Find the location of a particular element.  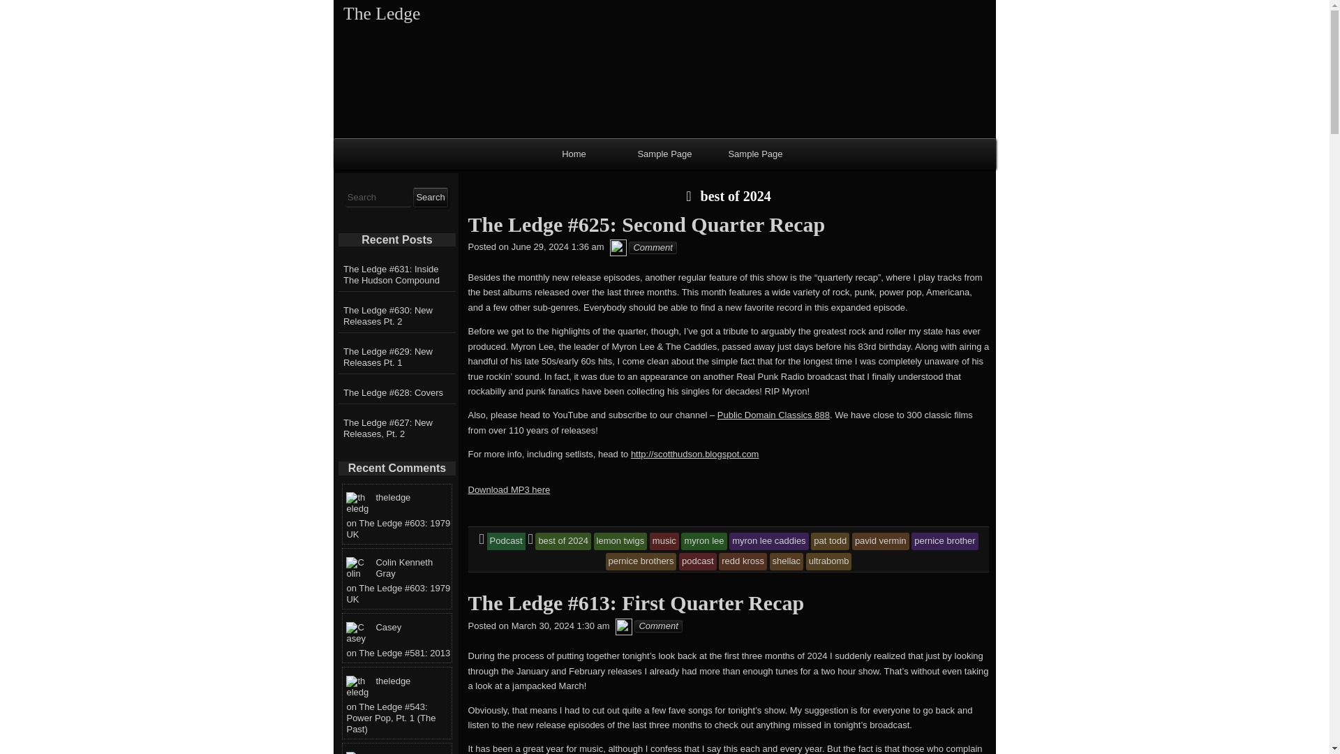

Download MP3 here is located at coordinates (508, 489).